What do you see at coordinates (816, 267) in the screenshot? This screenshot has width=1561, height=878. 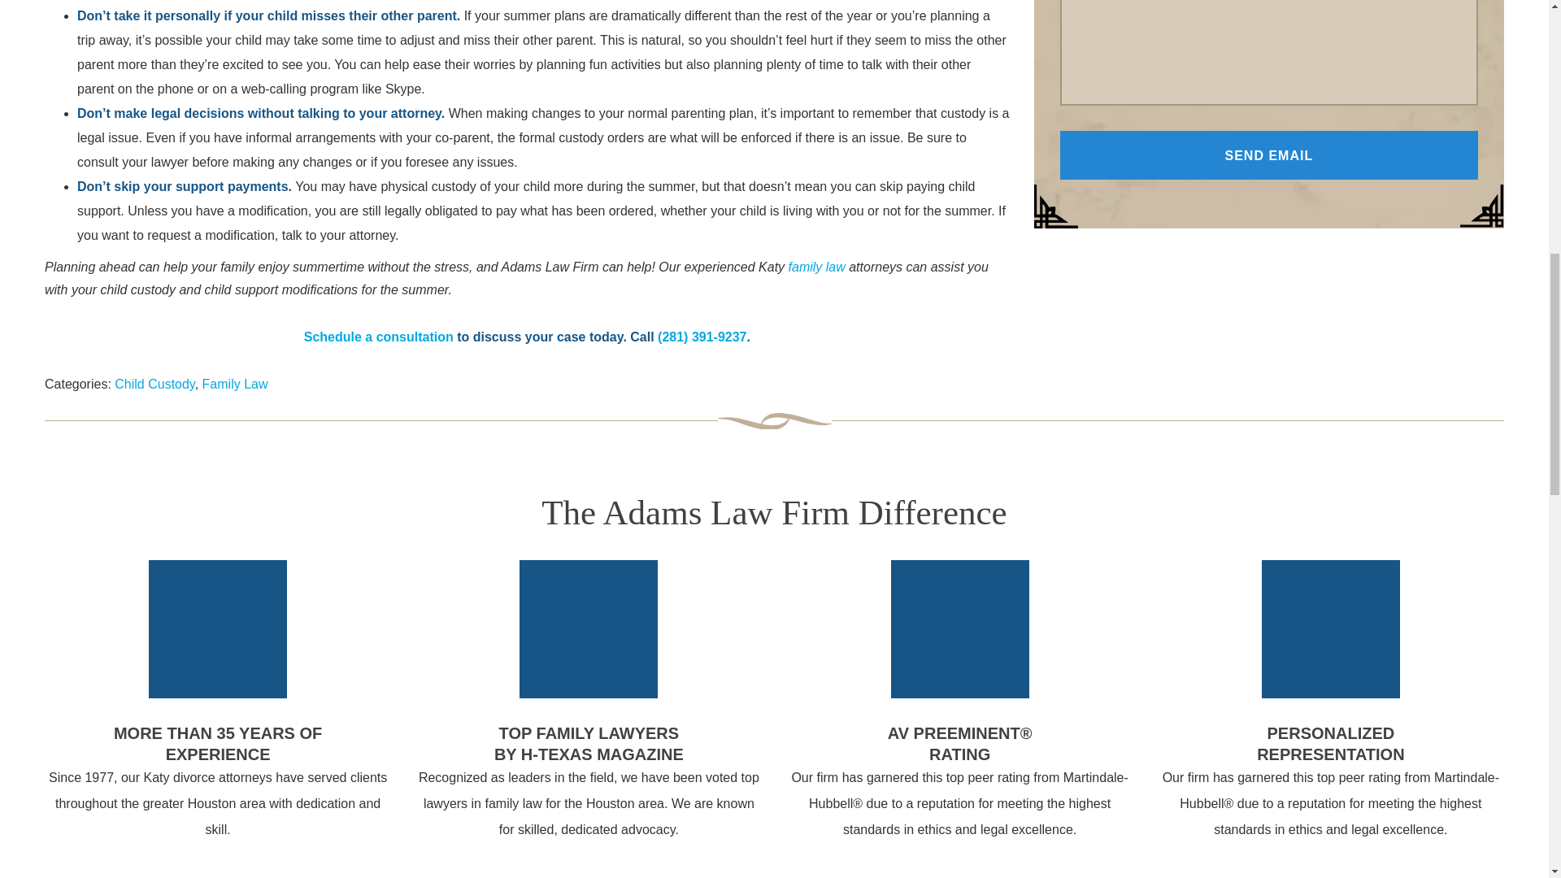 I see `family law` at bounding box center [816, 267].